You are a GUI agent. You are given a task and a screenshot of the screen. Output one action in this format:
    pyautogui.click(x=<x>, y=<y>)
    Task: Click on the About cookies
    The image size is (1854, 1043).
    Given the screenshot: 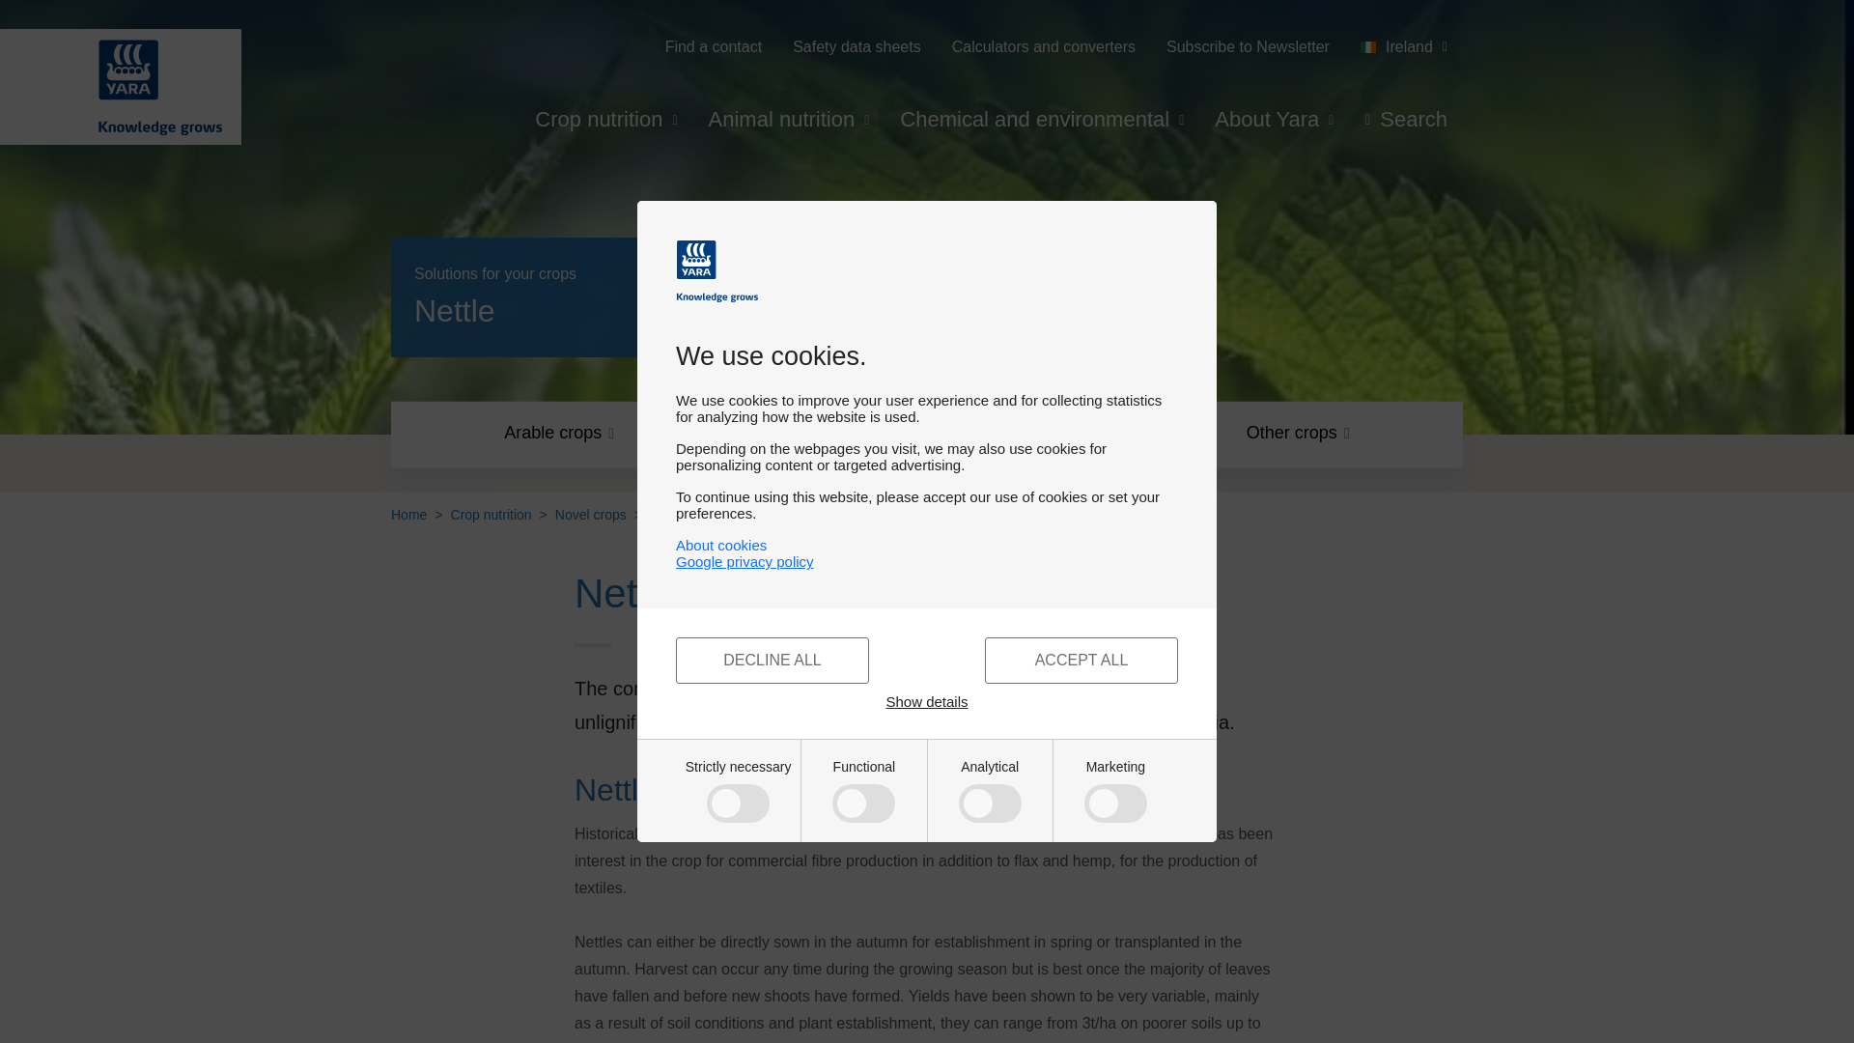 What is the action you would take?
    pyautogui.click(x=721, y=545)
    